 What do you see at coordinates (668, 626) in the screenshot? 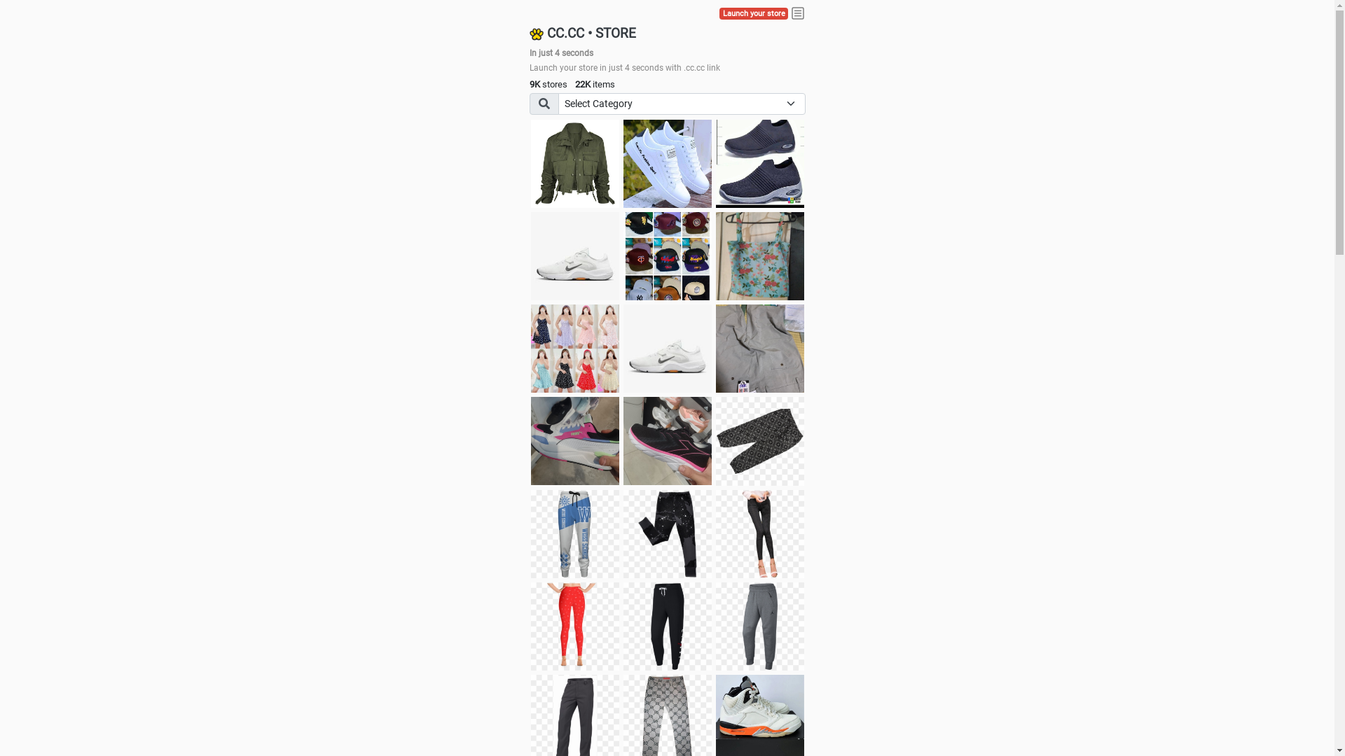
I see `Pant` at bounding box center [668, 626].